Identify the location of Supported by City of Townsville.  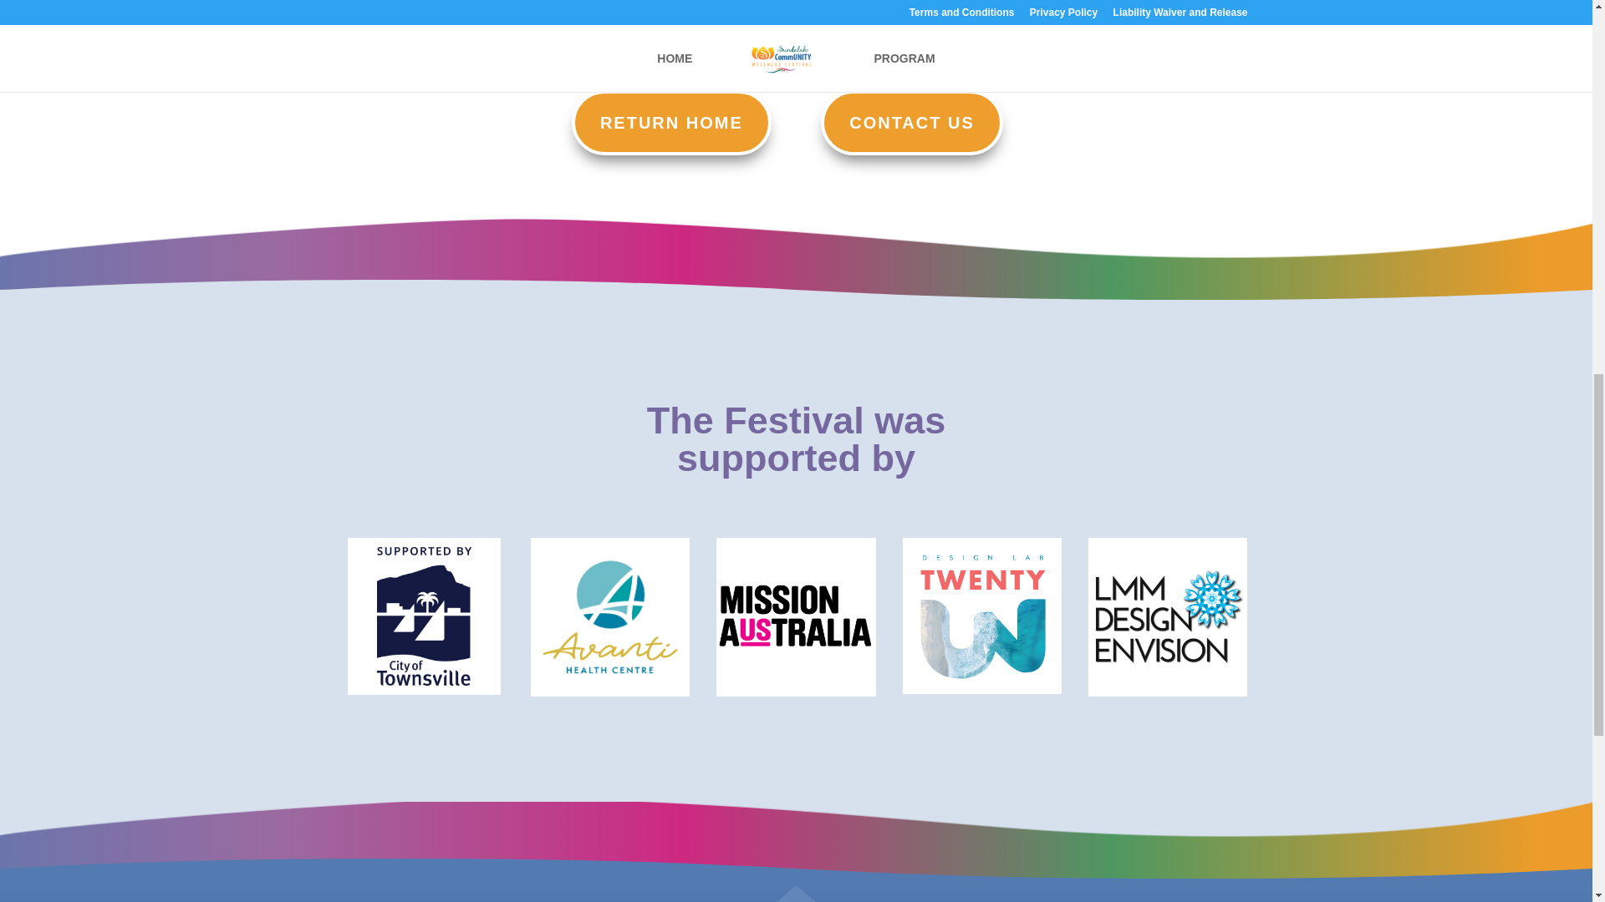
(423, 616).